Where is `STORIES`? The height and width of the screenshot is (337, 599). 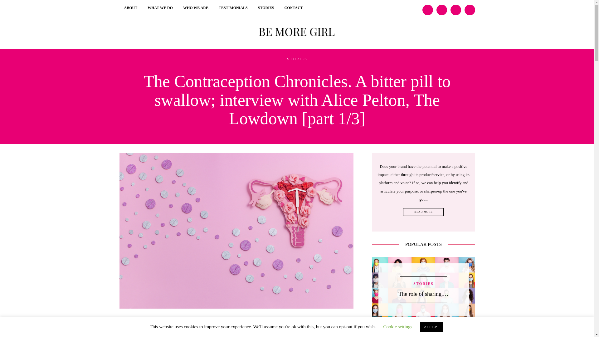
STORIES is located at coordinates (266, 8).